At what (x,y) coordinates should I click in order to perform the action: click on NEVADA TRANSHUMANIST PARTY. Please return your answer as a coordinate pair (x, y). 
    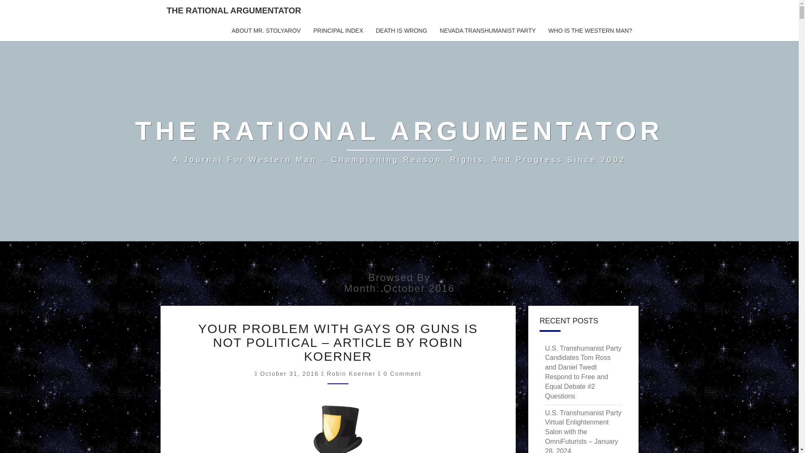
    Looking at the image, I should click on (488, 31).